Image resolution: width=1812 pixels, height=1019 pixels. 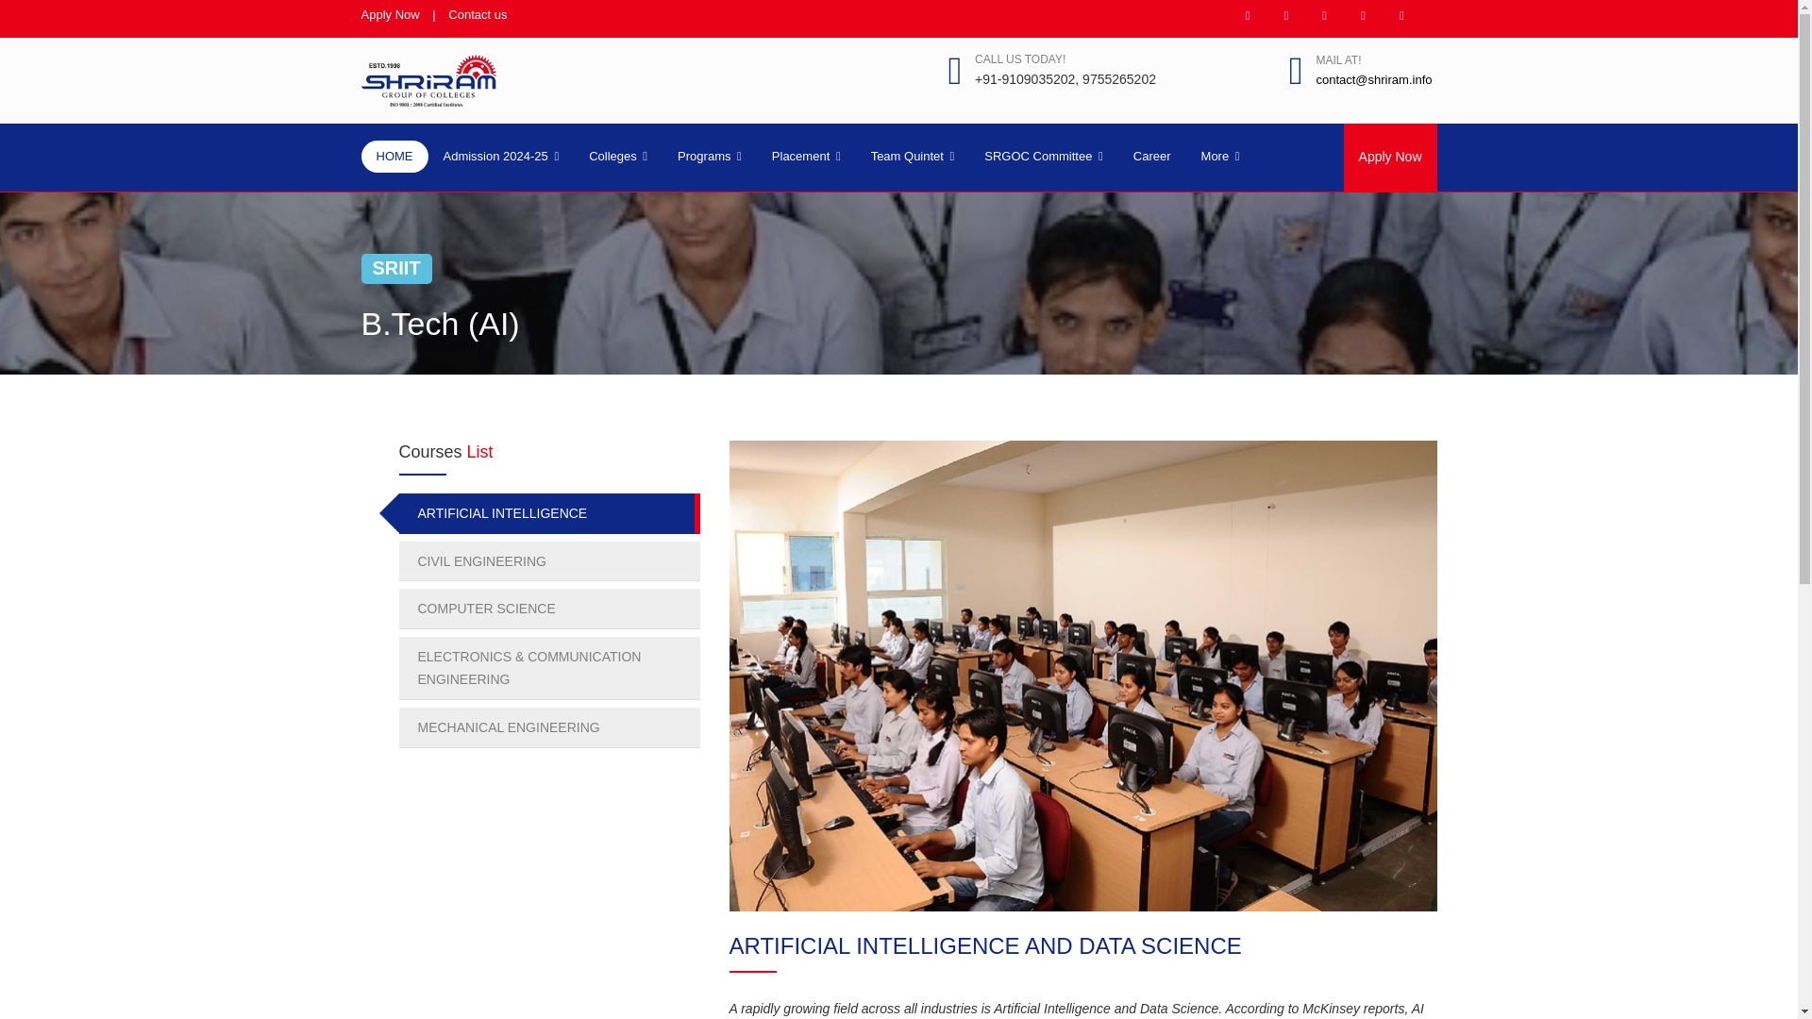 What do you see at coordinates (1337, 60) in the screenshot?
I see `MAIL AT!` at bounding box center [1337, 60].